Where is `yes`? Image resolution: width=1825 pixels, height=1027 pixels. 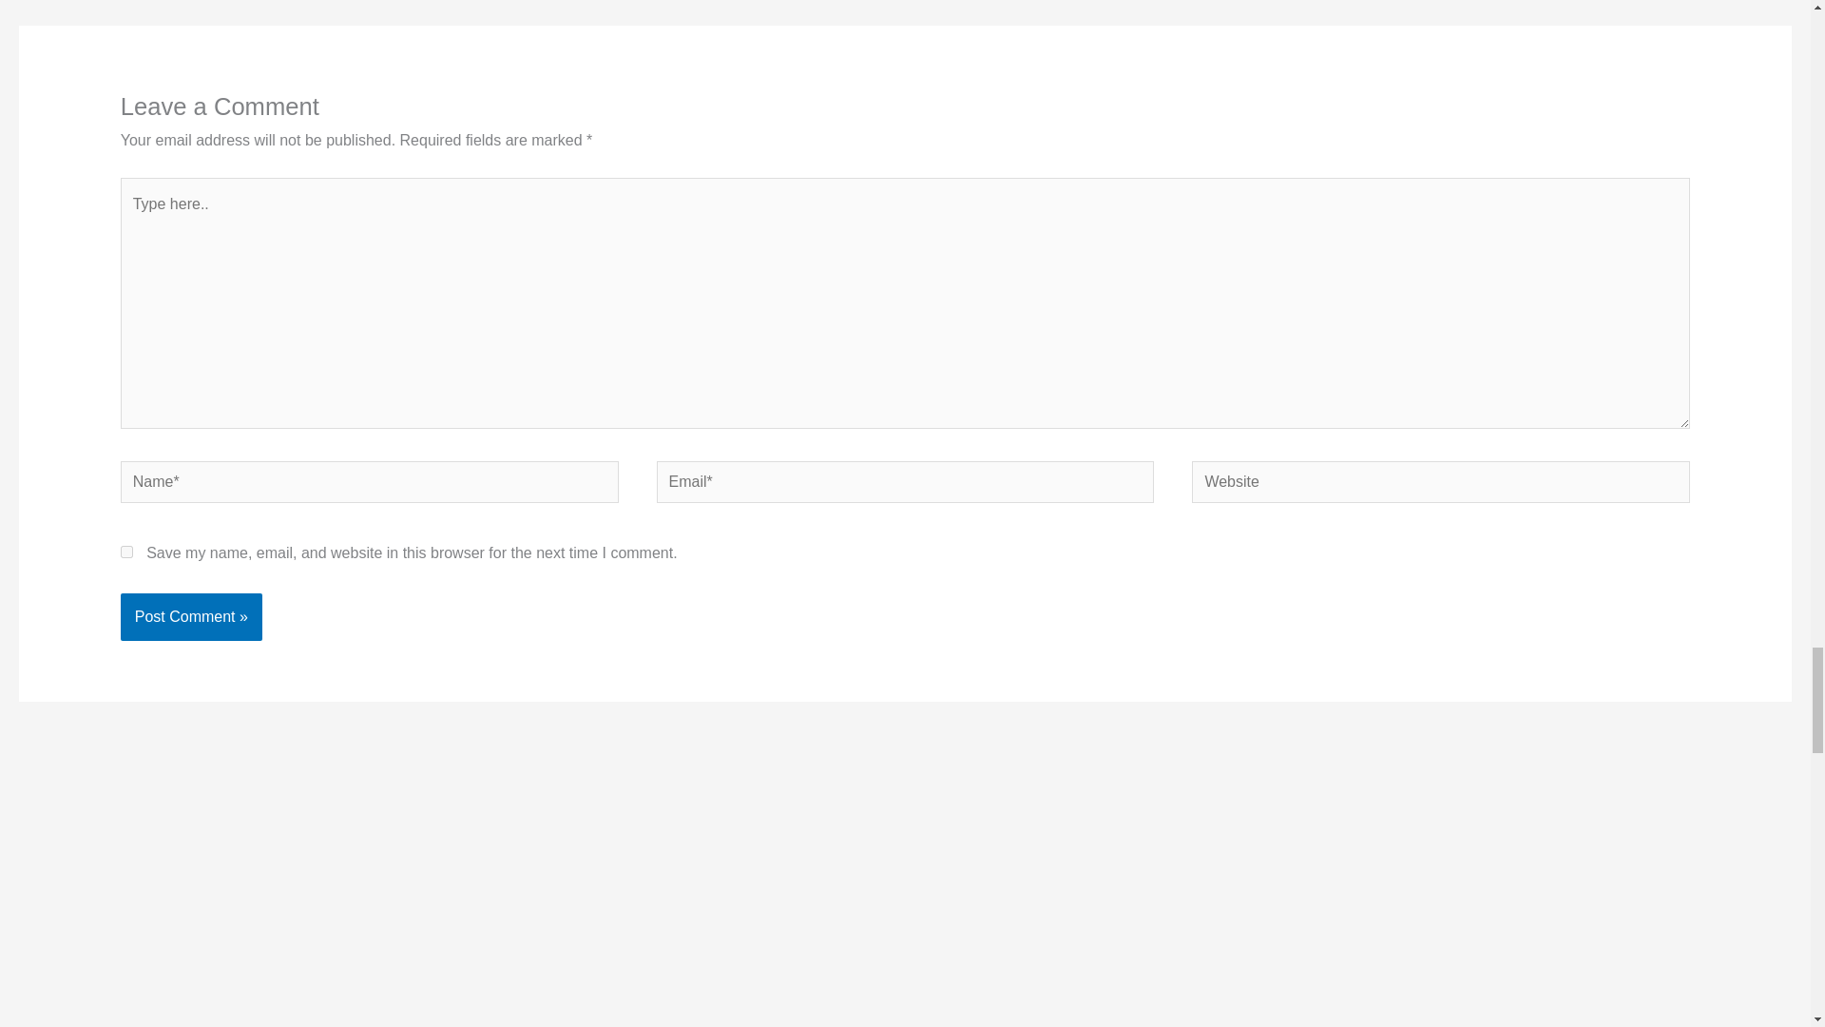 yes is located at coordinates (126, 552).